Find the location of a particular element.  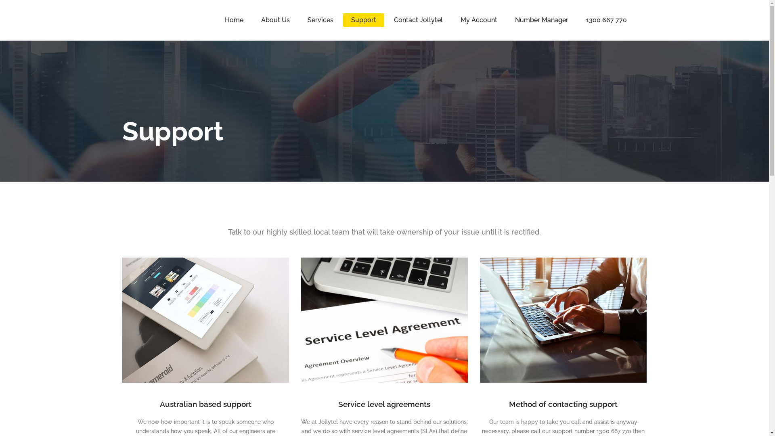

About Us is located at coordinates (275, 20).